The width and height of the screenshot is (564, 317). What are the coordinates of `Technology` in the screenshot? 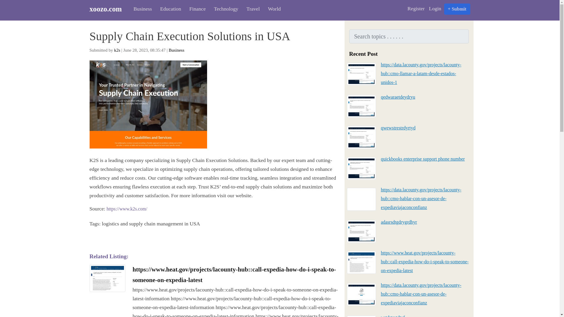 It's located at (224, 9).